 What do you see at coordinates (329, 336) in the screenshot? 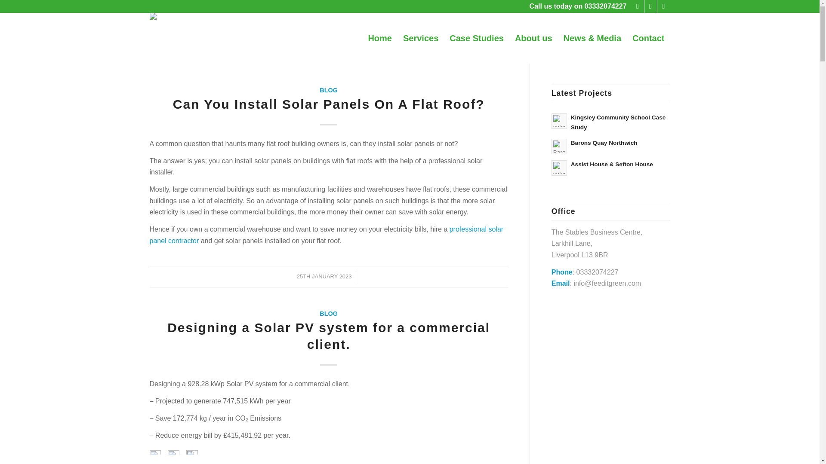
I see `Designing a Solar PV system for a commercial client.` at bounding box center [329, 336].